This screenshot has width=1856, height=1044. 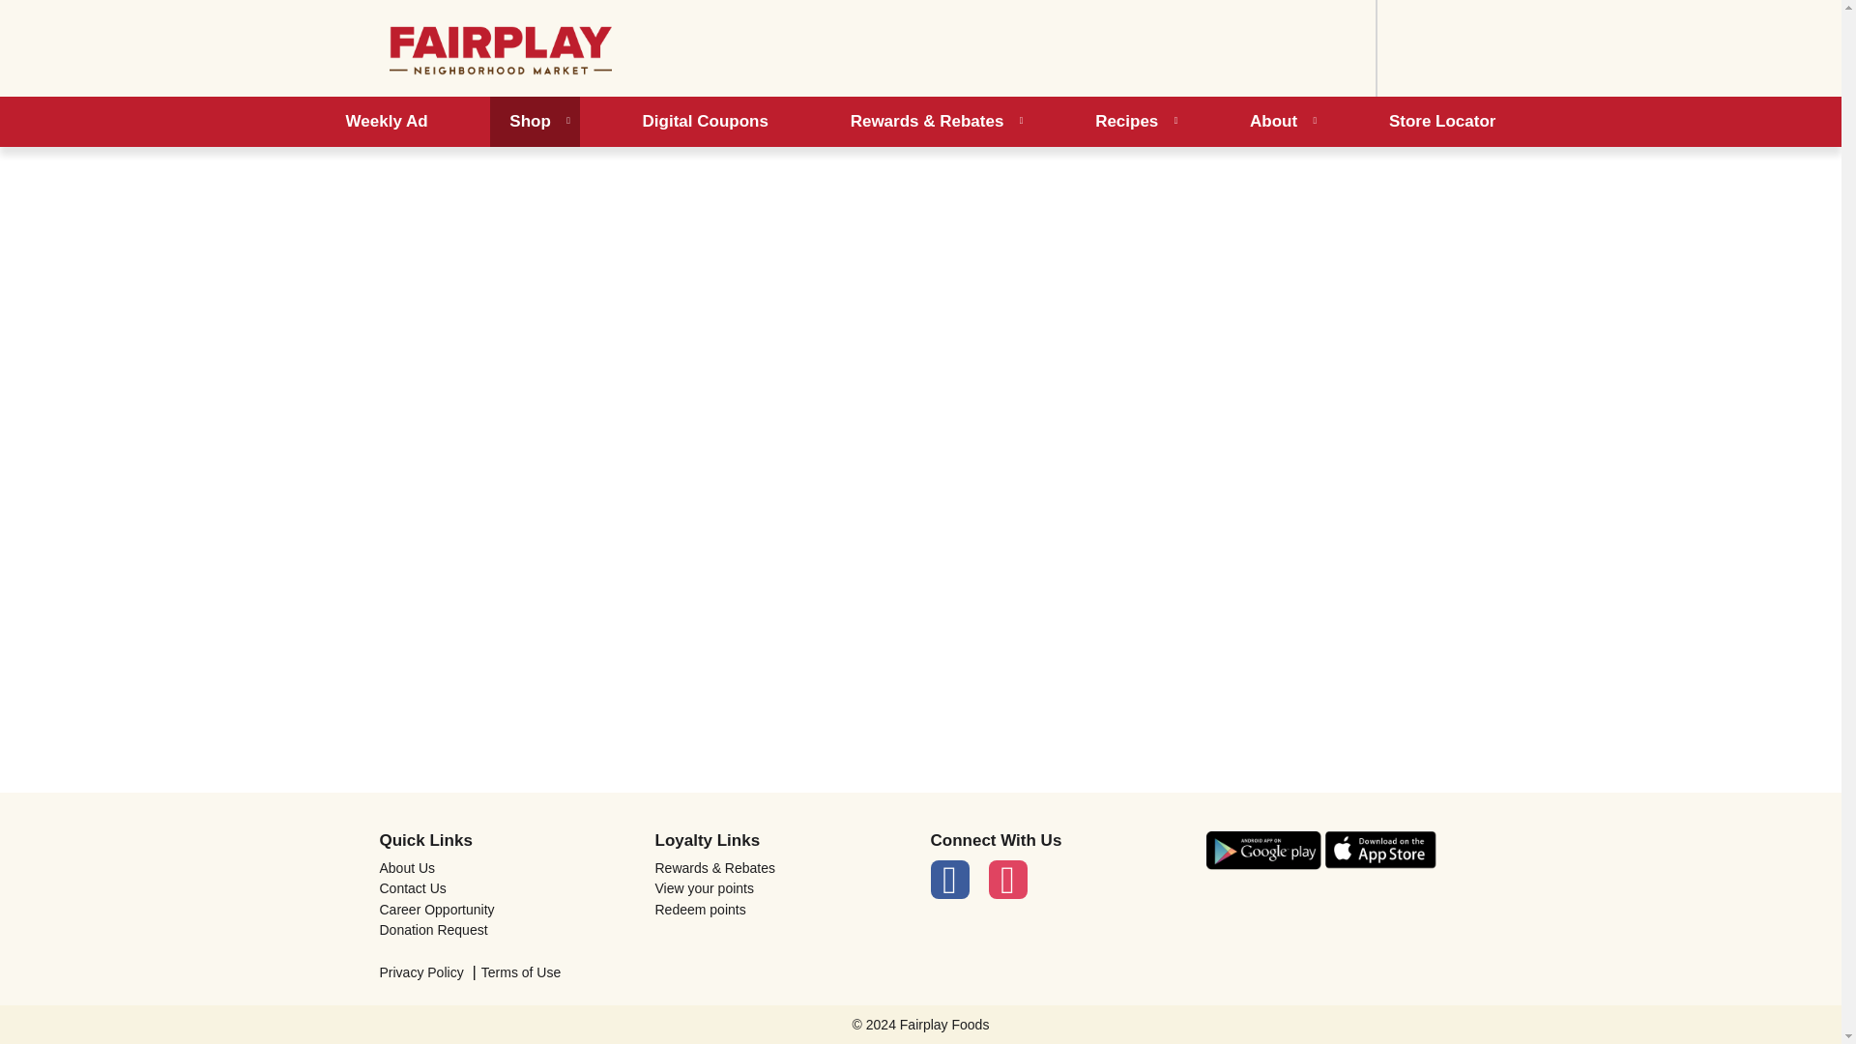 What do you see at coordinates (507, 910) in the screenshot?
I see `Career Opportunity` at bounding box center [507, 910].